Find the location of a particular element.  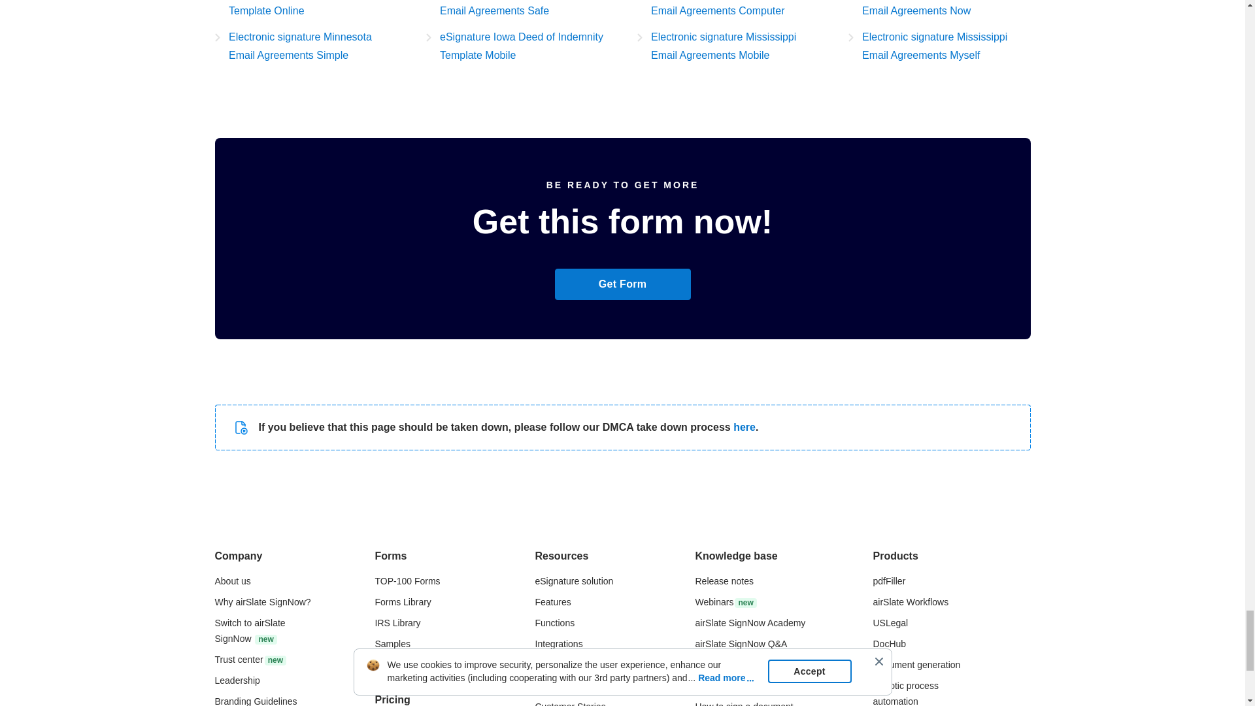

Go to the  airSlate signNow  forms library page is located at coordinates (403, 601).